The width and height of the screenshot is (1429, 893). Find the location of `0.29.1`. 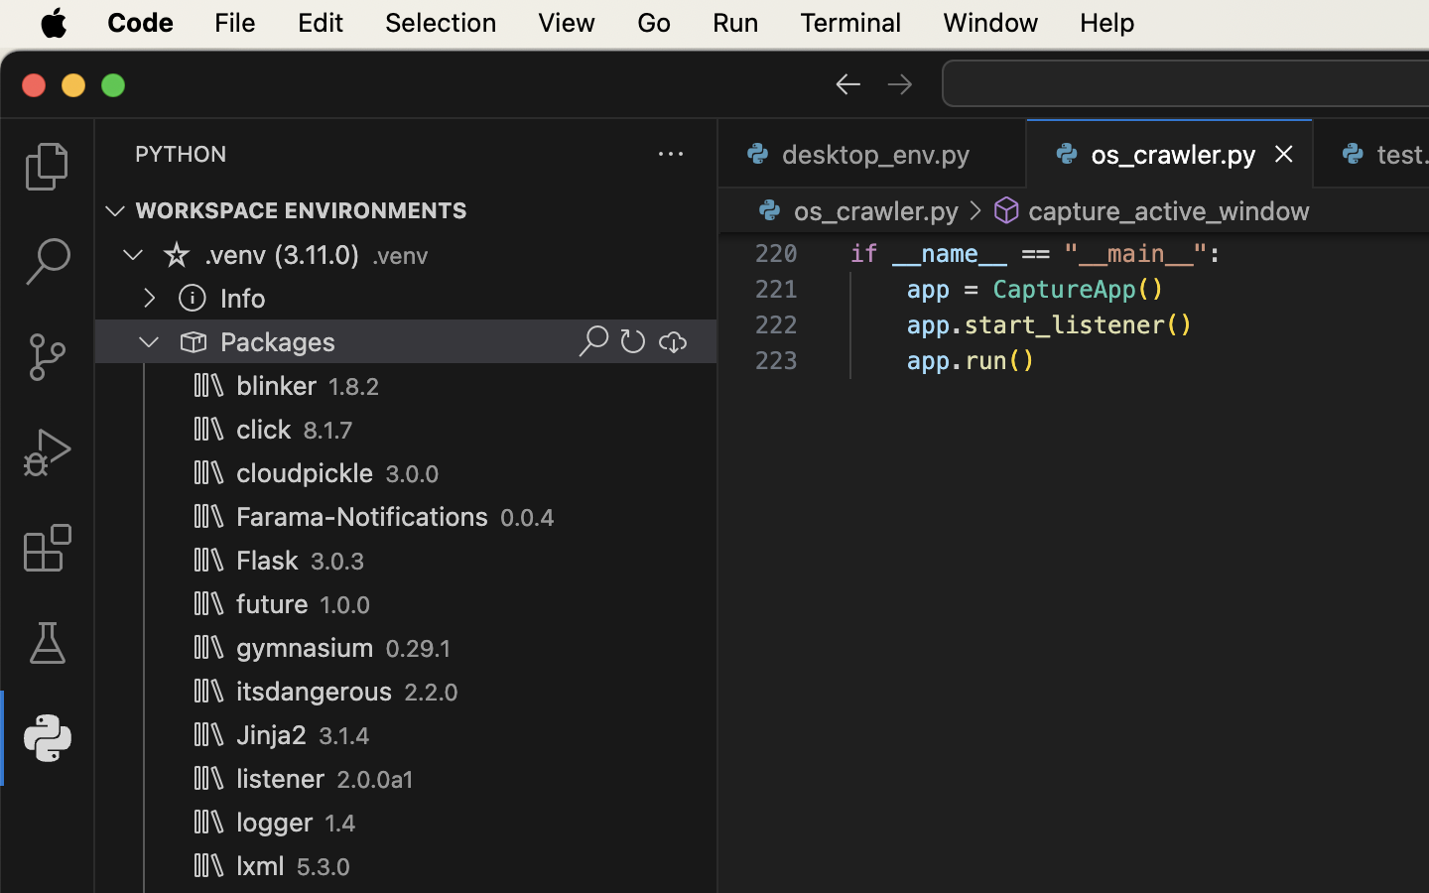

0.29.1 is located at coordinates (419, 649).